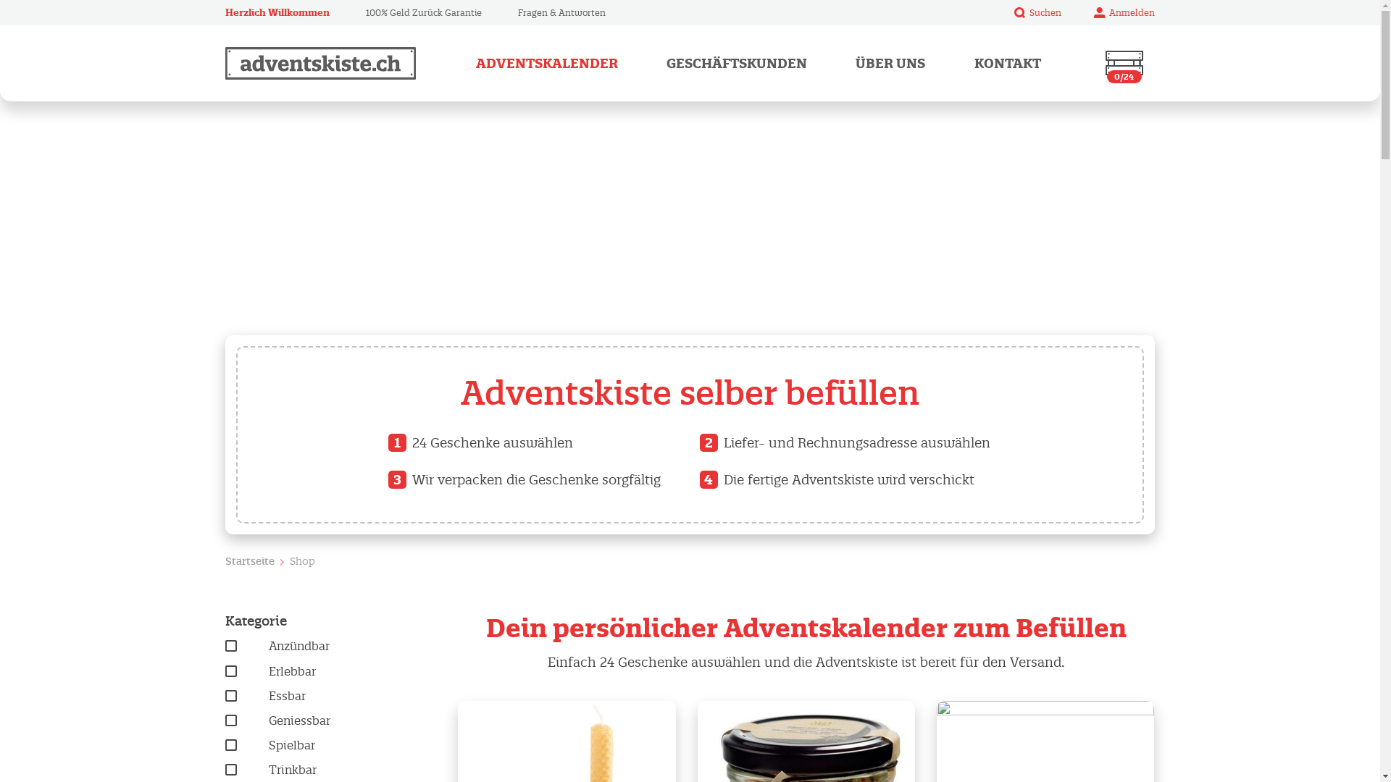 The height and width of the screenshot is (782, 1391). Describe the element at coordinates (1124, 12) in the screenshot. I see `Anmelden` at that location.